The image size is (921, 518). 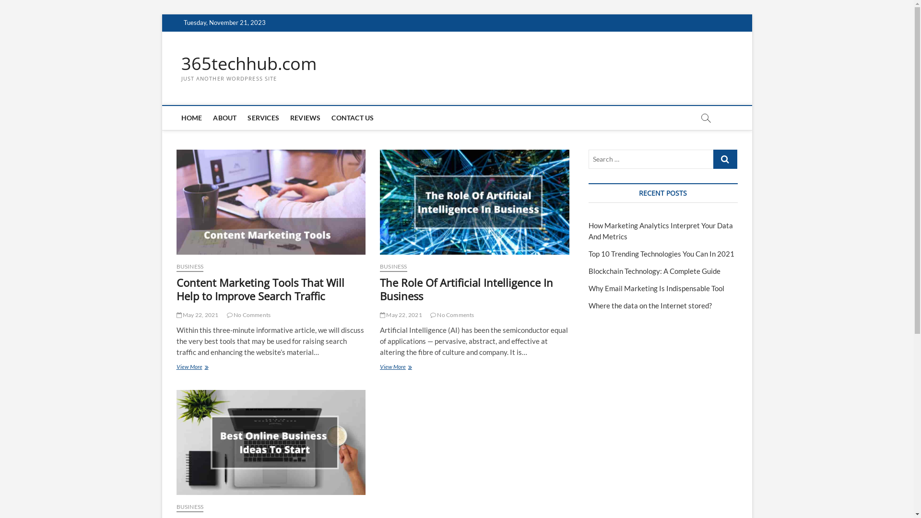 I want to click on The Role Of Artificial Intelligence In Business, so click(x=475, y=202).